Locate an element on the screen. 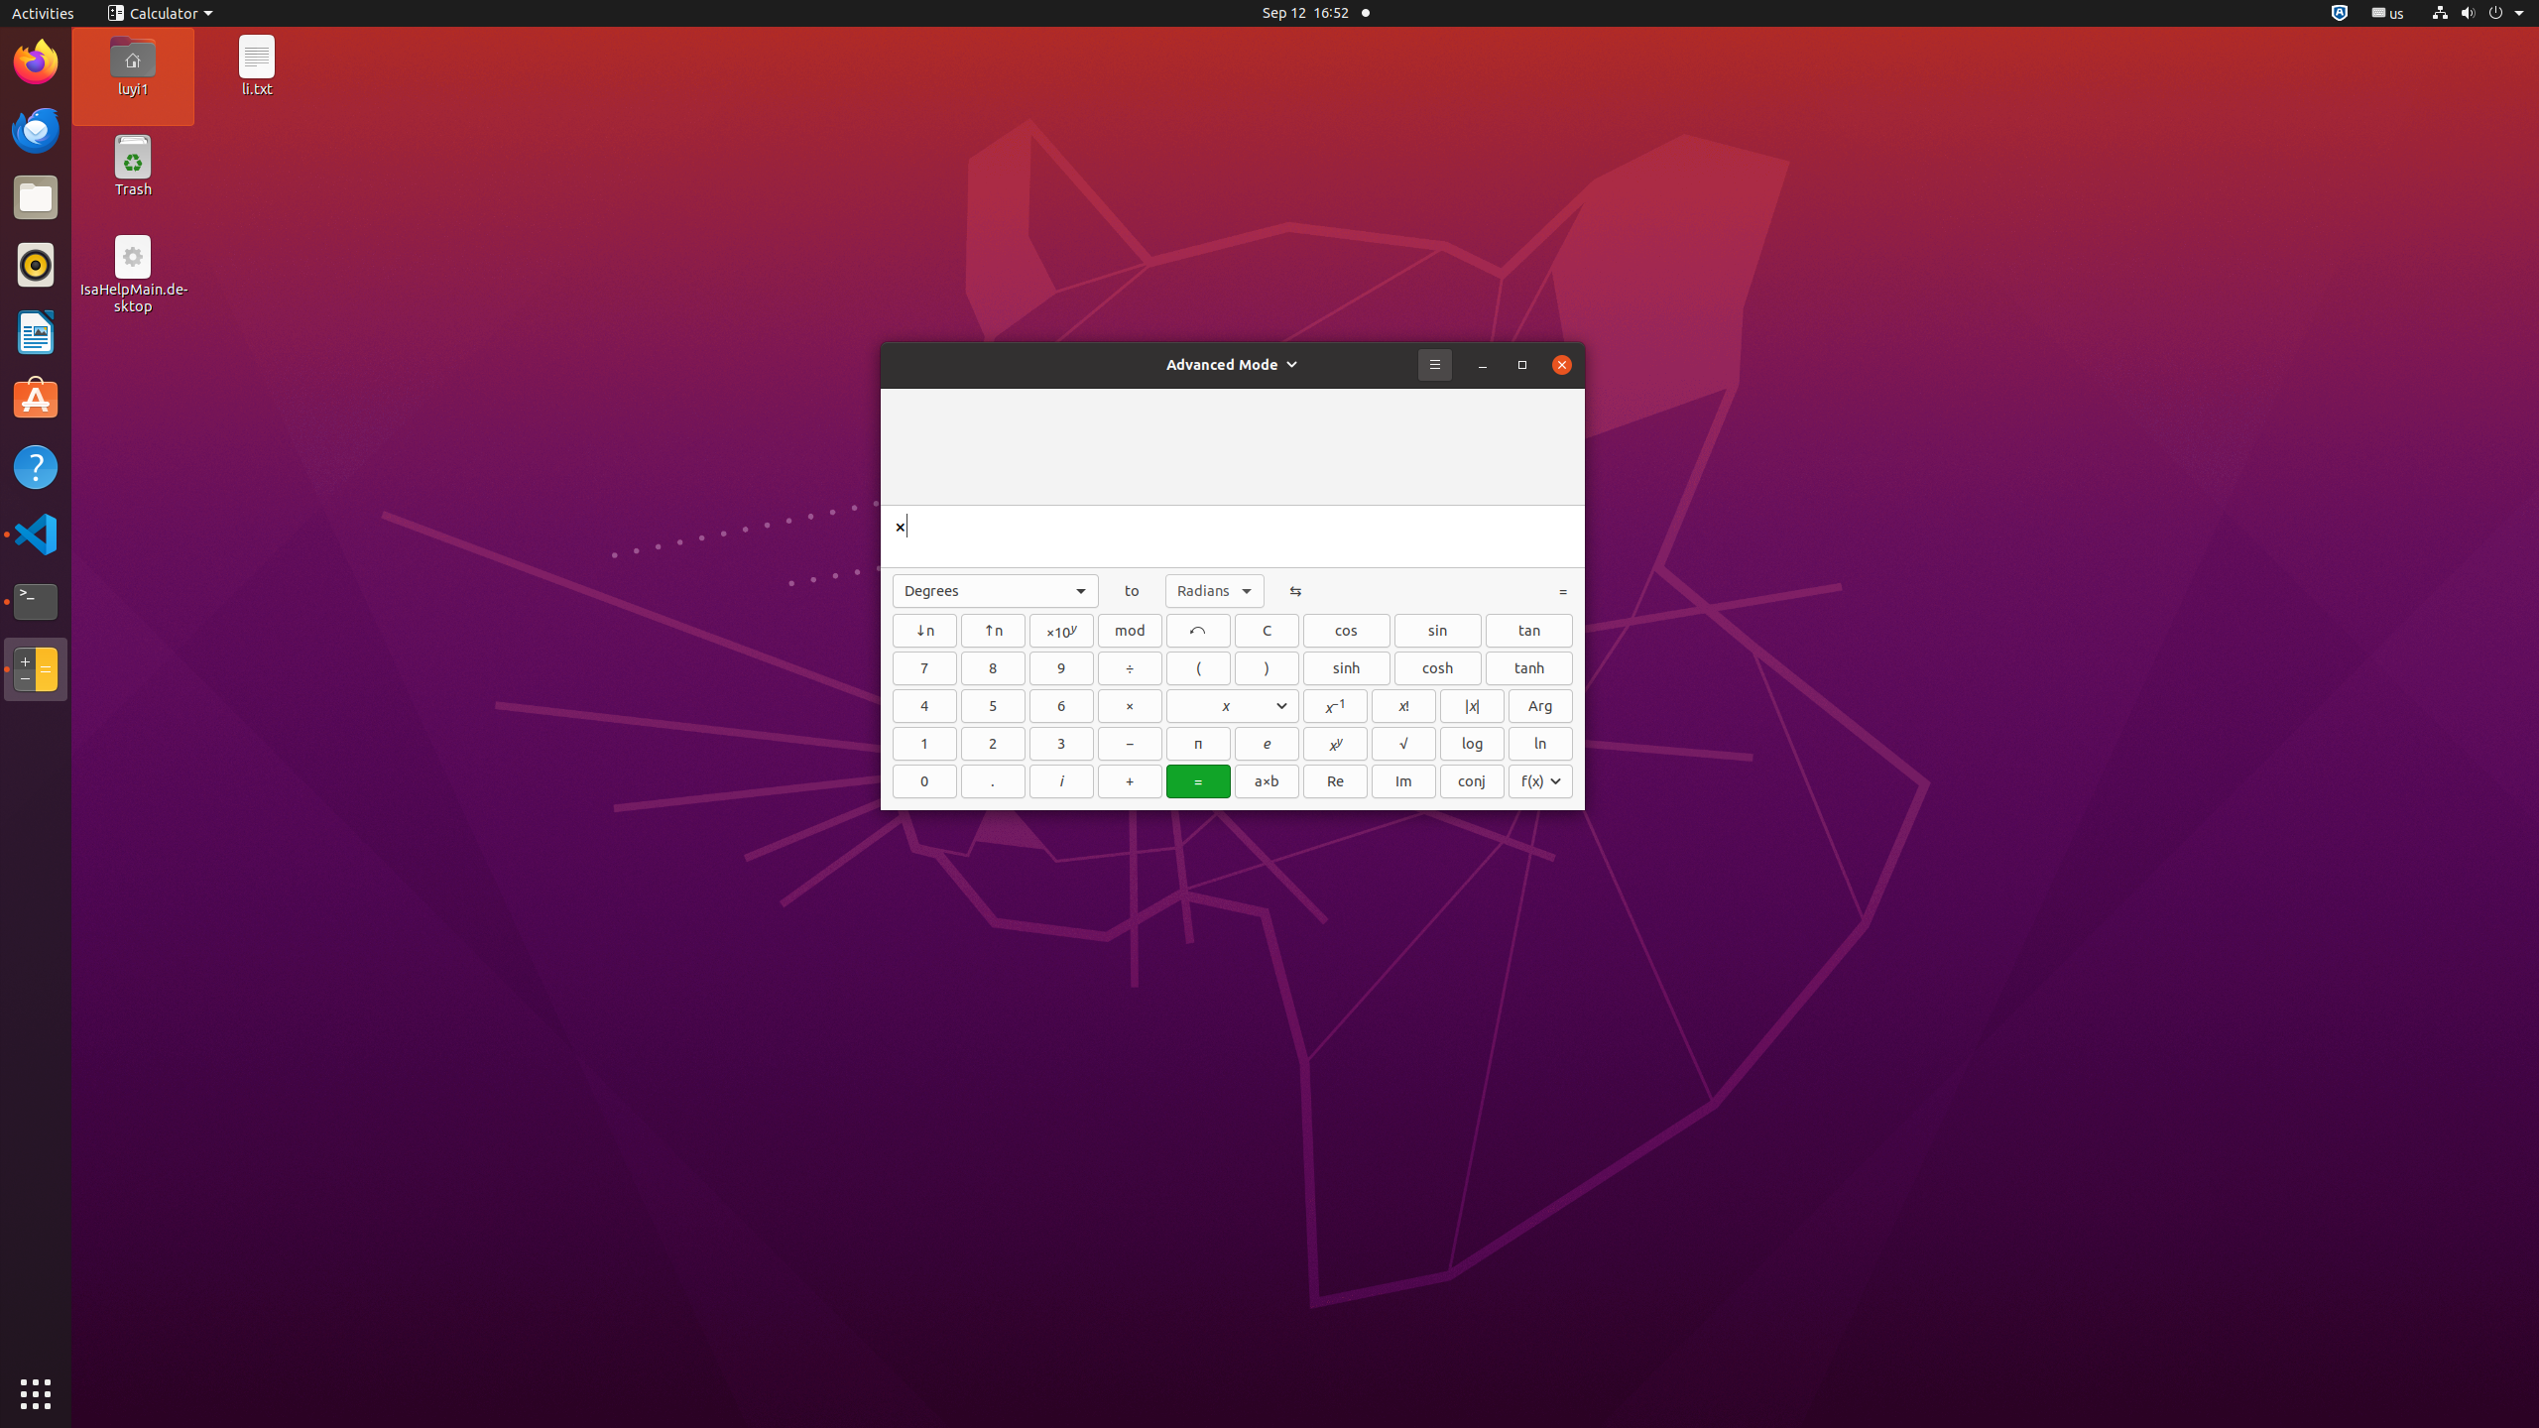 The height and width of the screenshot is (1428, 2539). − is located at coordinates (1131, 744).